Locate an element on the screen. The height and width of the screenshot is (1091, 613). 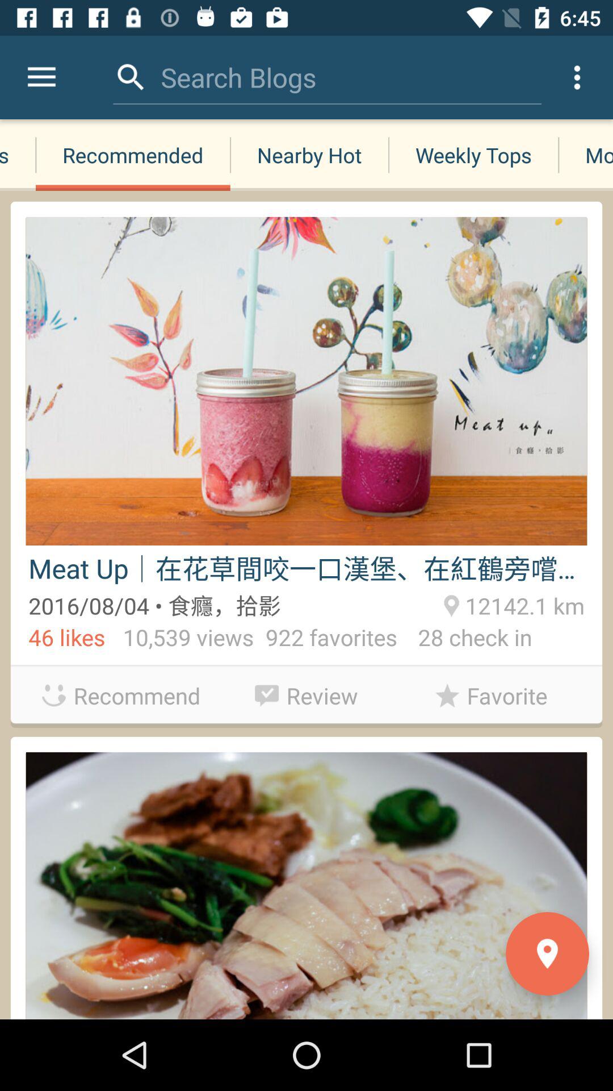
press item next to the recommended icon is located at coordinates (18, 155).